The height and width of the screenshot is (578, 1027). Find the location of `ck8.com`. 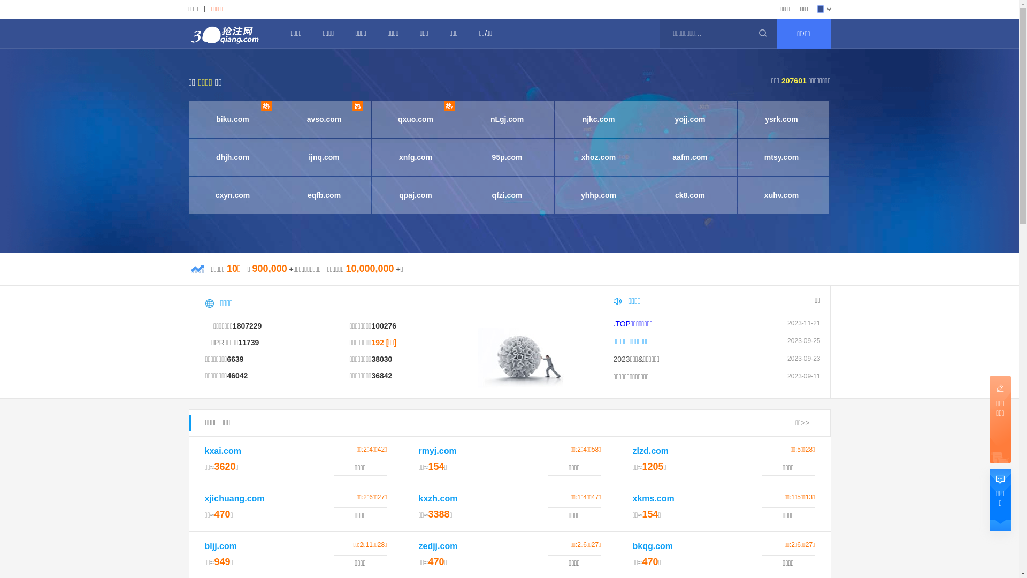

ck8.com is located at coordinates (690, 195).